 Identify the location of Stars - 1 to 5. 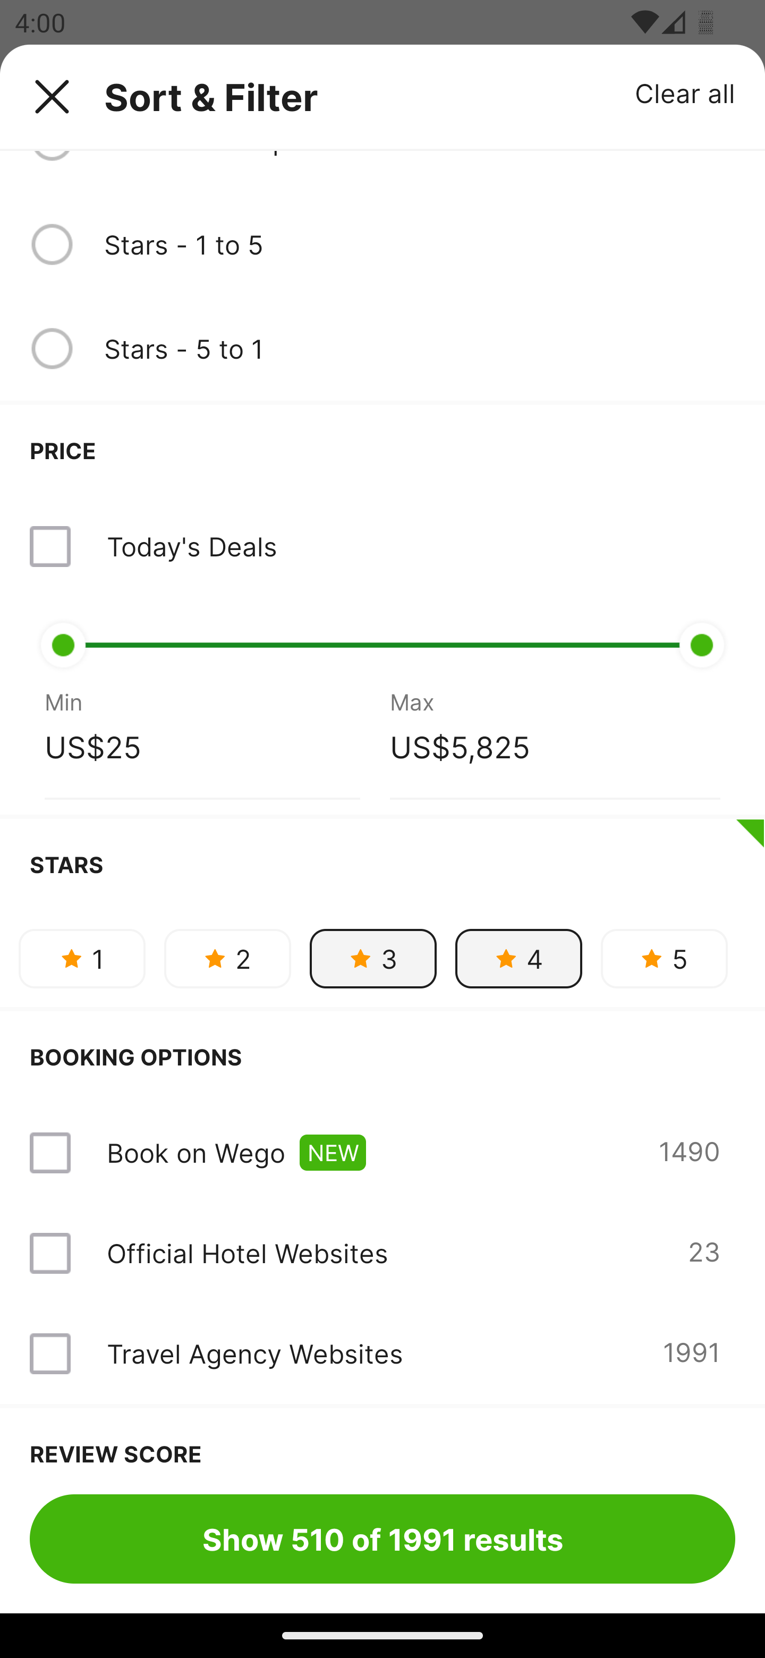
(382, 244).